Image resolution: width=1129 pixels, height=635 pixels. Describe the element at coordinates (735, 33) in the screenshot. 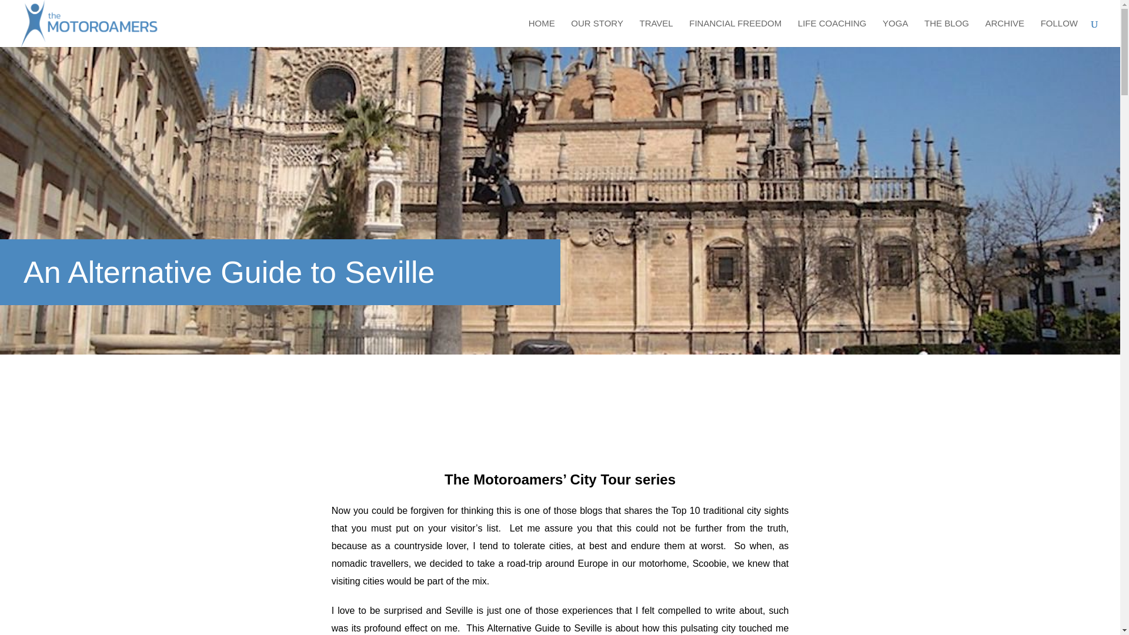

I see `FINANCIAL FREEDOM` at that location.